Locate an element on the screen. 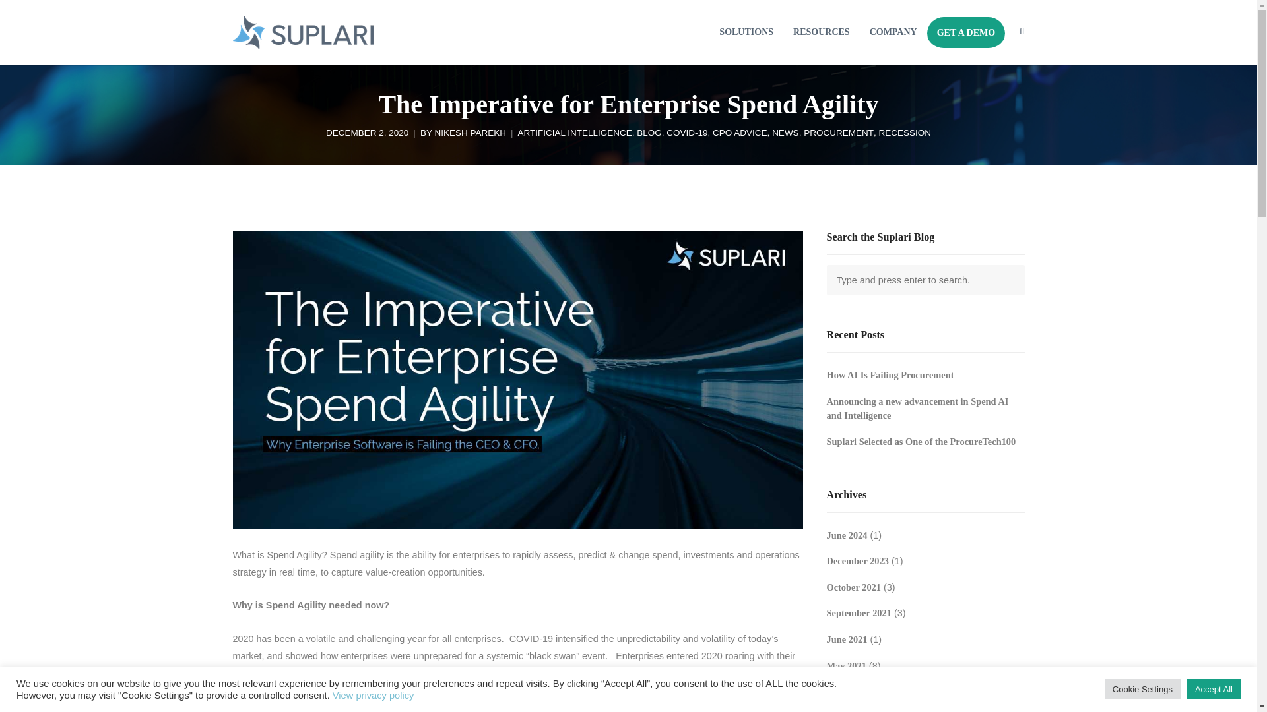 The image size is (1267, 712). NIKESH PAREKH is located at coordinates (470, 133).